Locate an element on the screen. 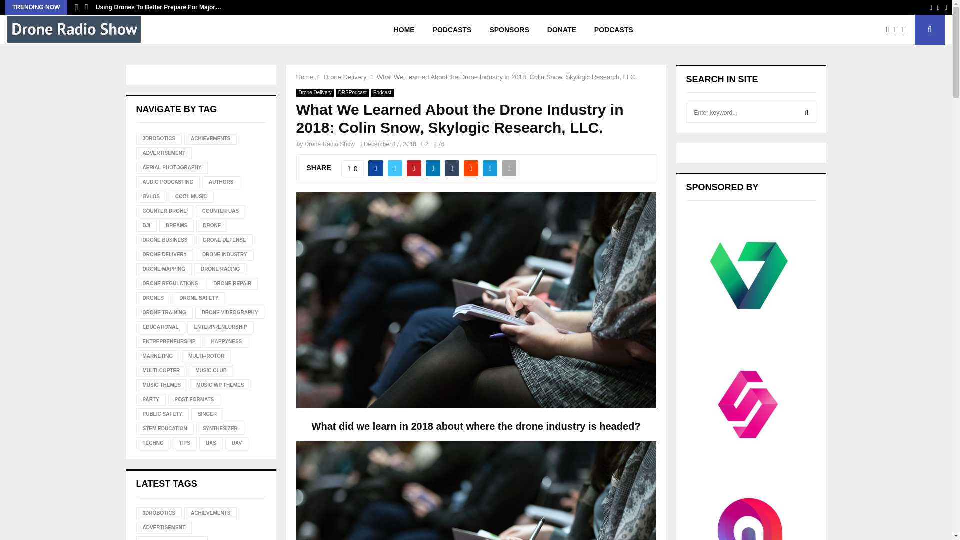 Image resolution: width=960 pixels, height=540 pixels. PODCASTS is located at coordinates (614, 30).